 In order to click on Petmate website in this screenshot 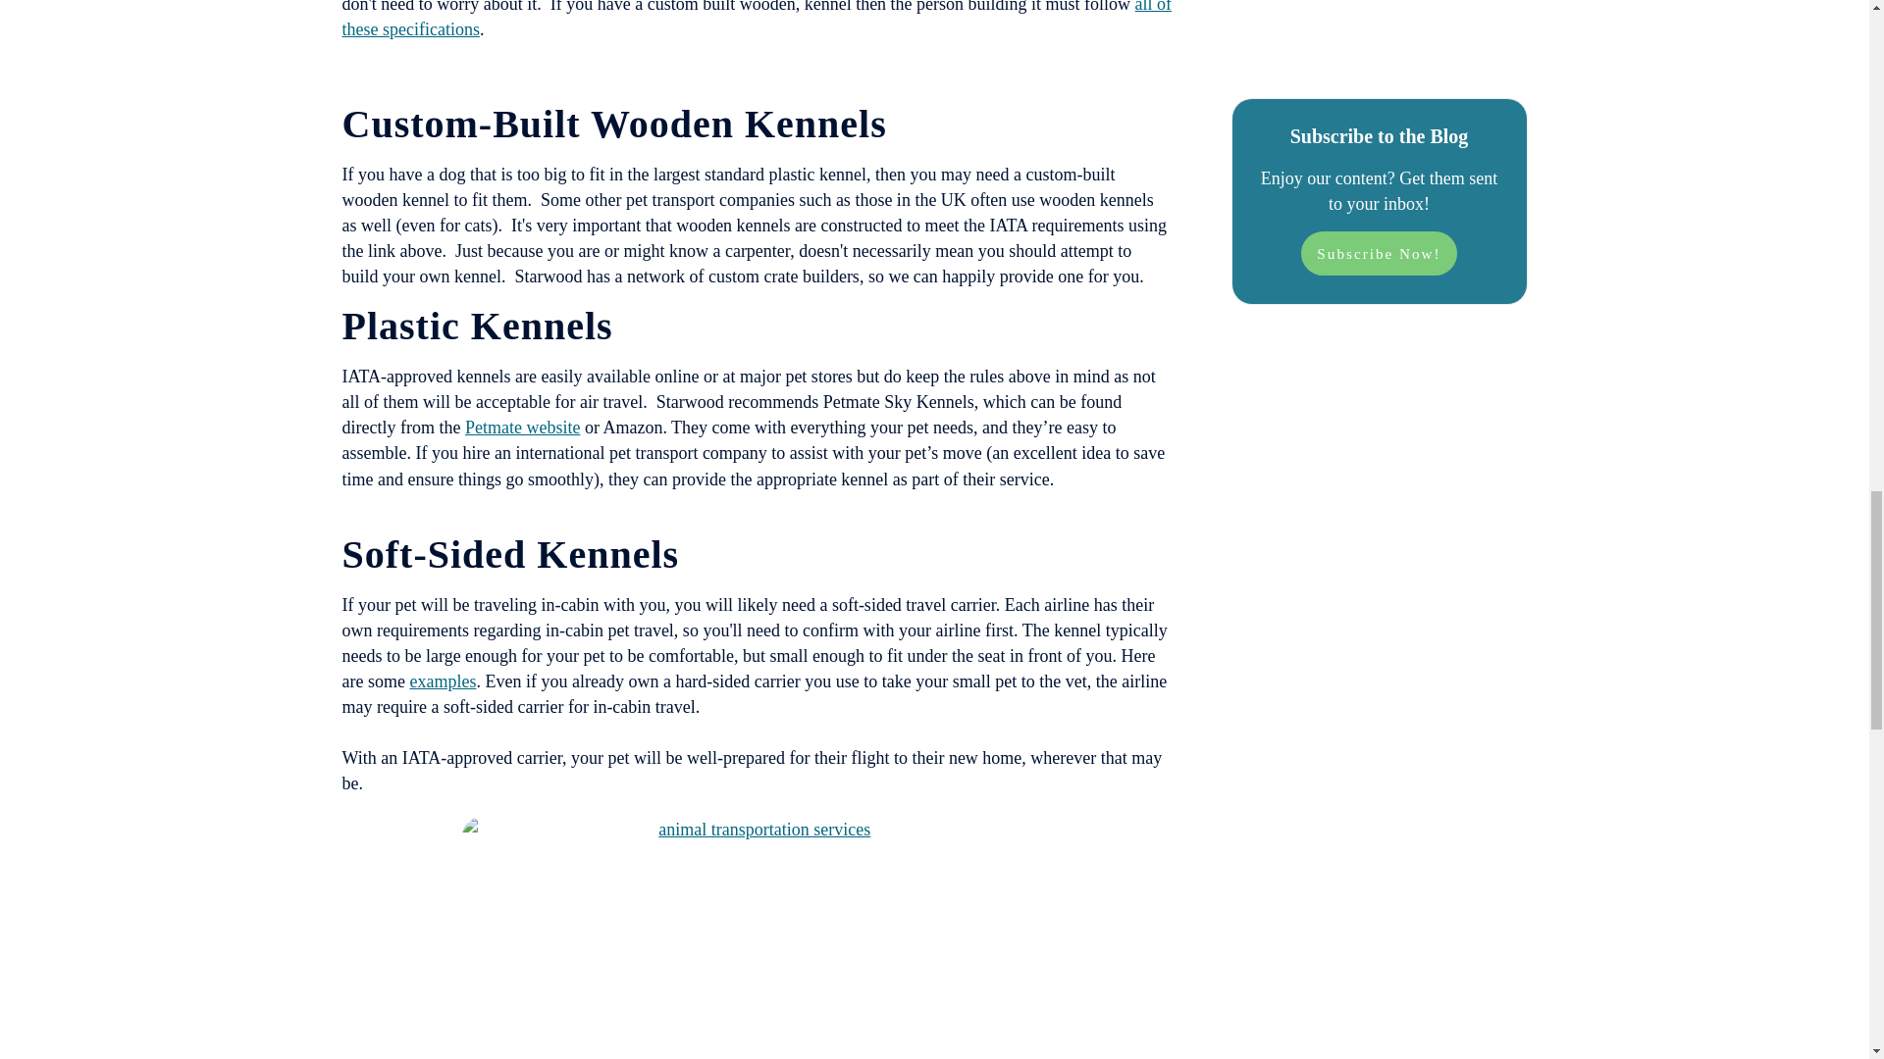, I will do `click(522, 428)`.